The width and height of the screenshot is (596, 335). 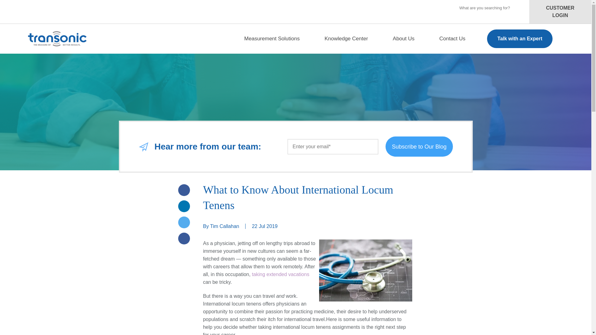 What do you see at coordinates (278, 38) in the screenshot?
I see `Measurement Solutions` at bounding box center [278, 38].